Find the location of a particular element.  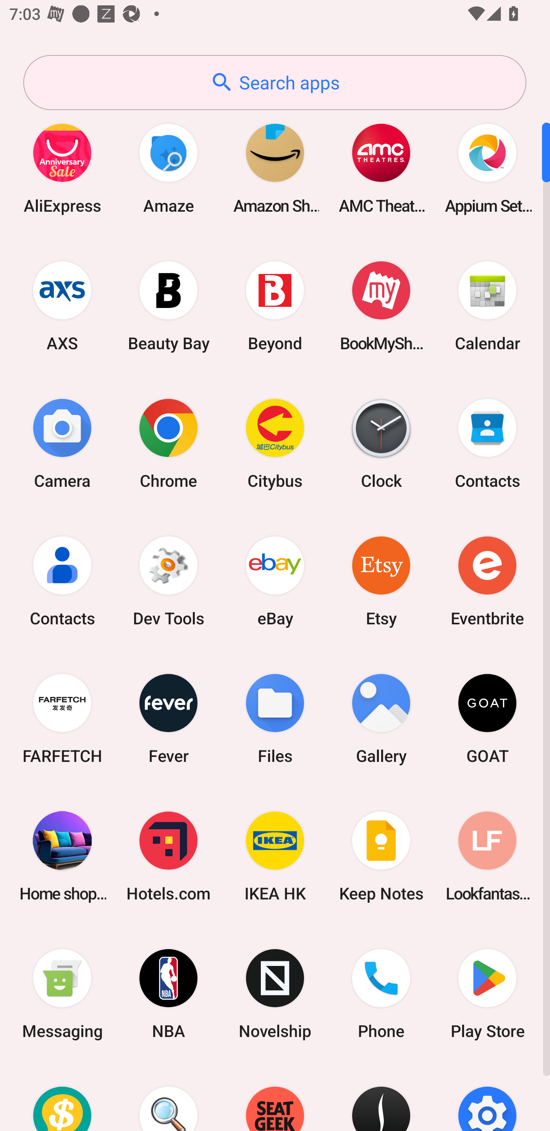

AliExpress is located at coordinates (62, 168).